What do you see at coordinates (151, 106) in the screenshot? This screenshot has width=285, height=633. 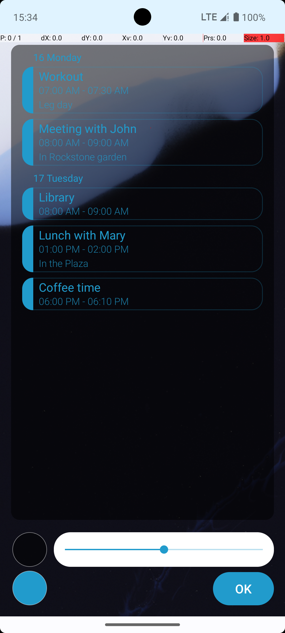 I see `Leg day` at bounding box center [151, 106].